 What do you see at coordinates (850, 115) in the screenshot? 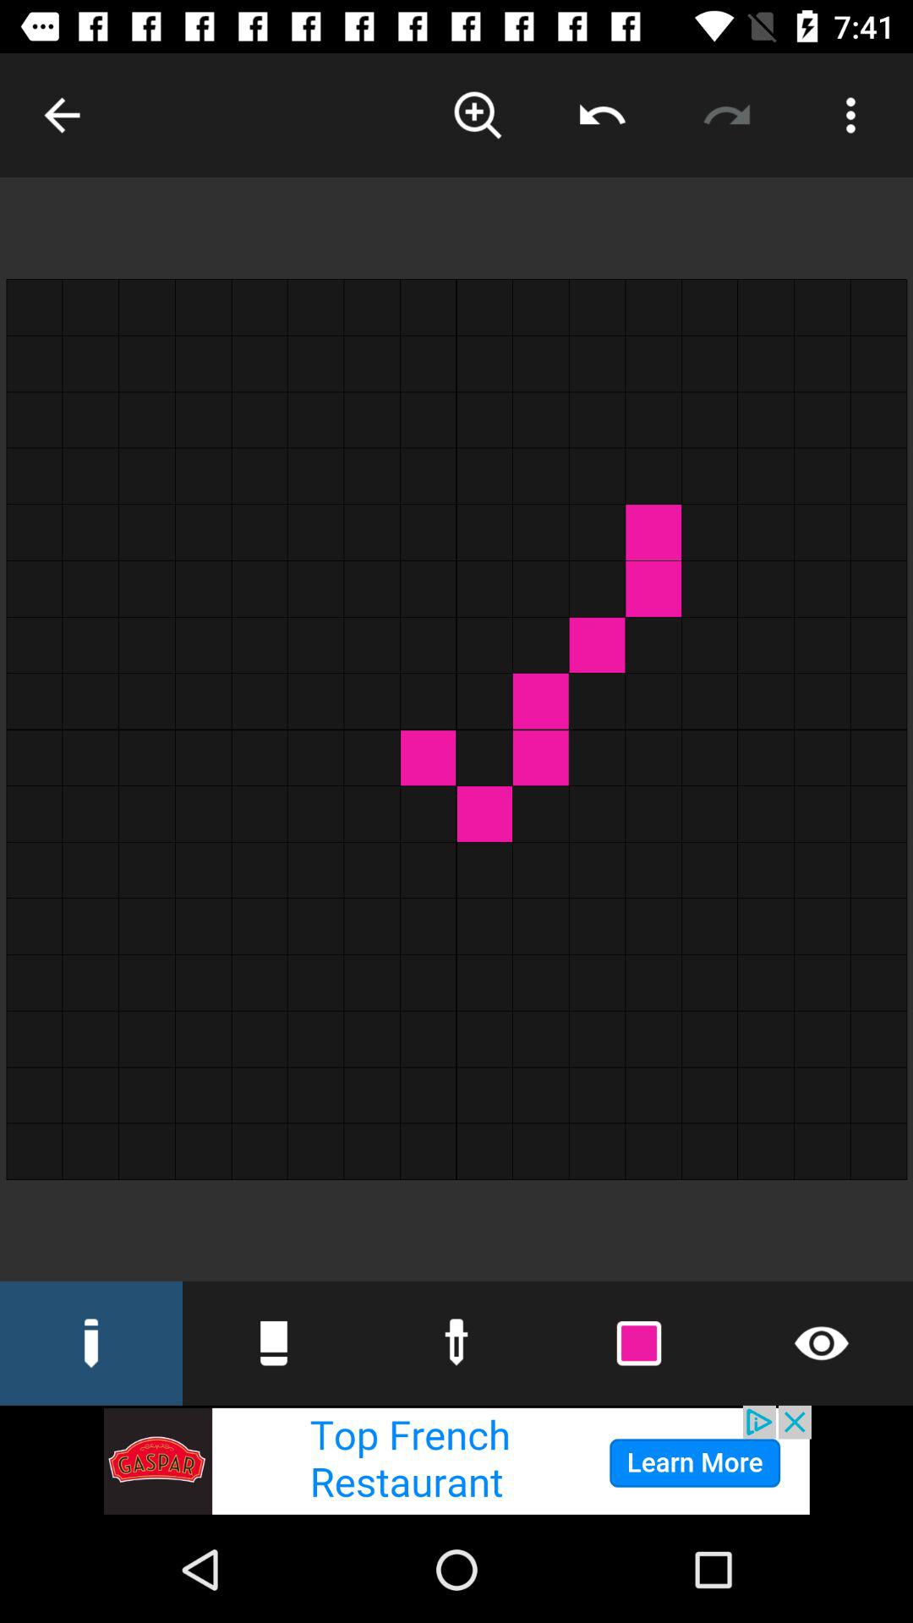
I see `more option` at bounding box center [850, 115].